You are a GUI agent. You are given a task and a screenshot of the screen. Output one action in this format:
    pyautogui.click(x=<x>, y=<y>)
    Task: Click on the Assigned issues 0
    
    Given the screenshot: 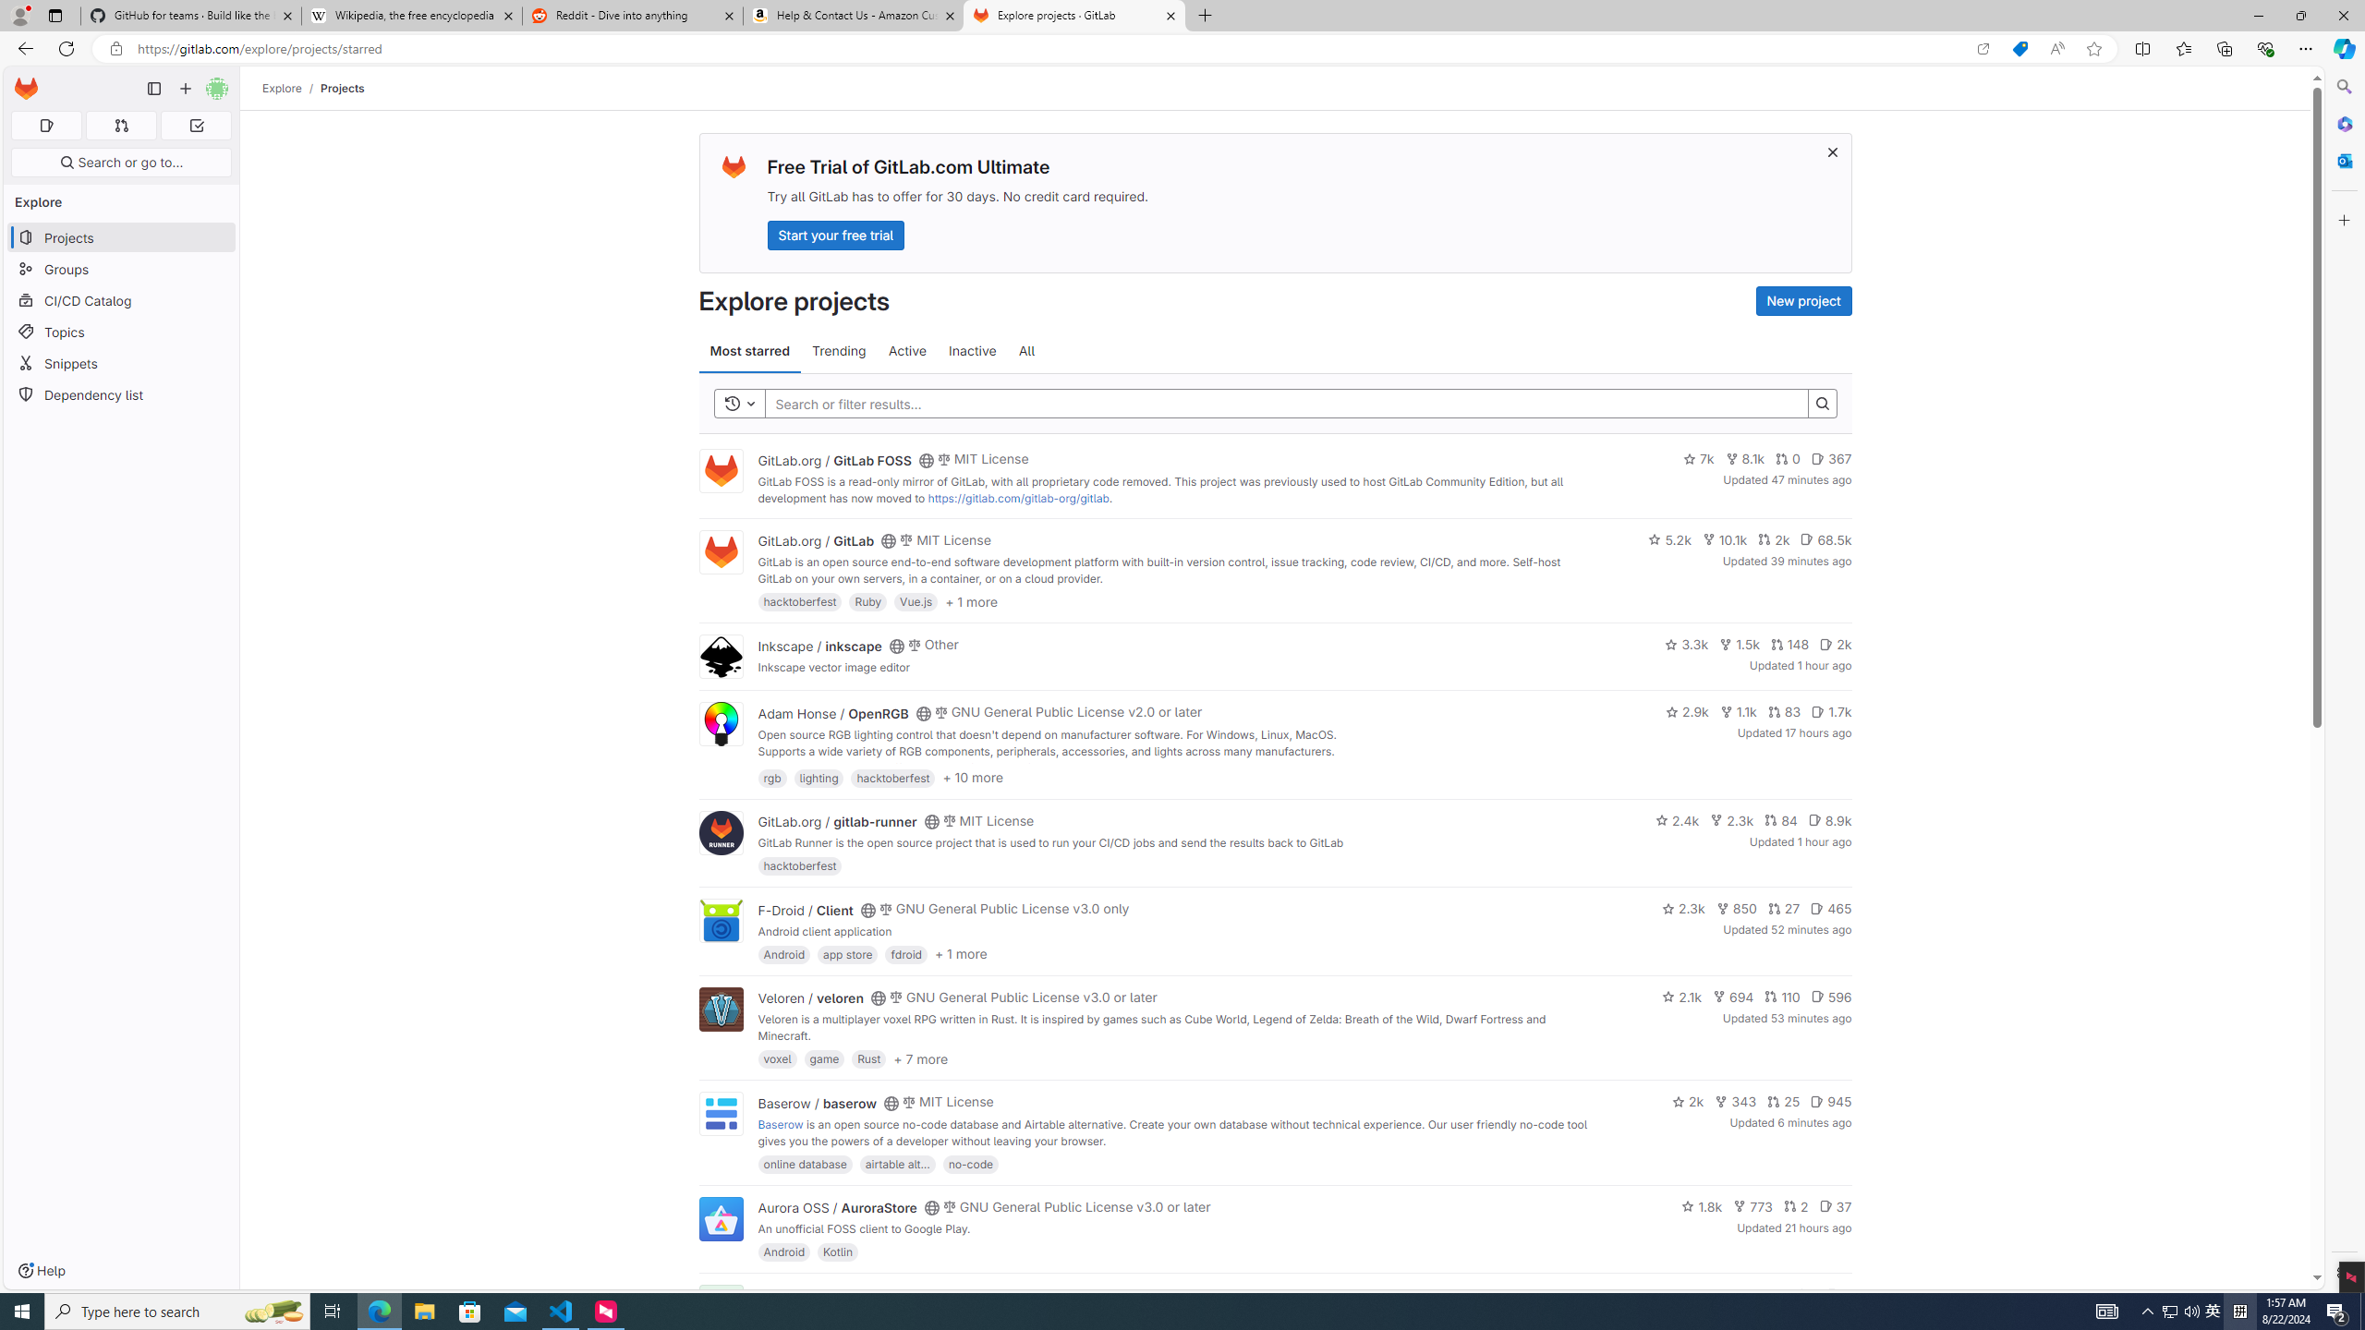 What is the action you would take?
    pyautogui.click(x=46, y=126)
    